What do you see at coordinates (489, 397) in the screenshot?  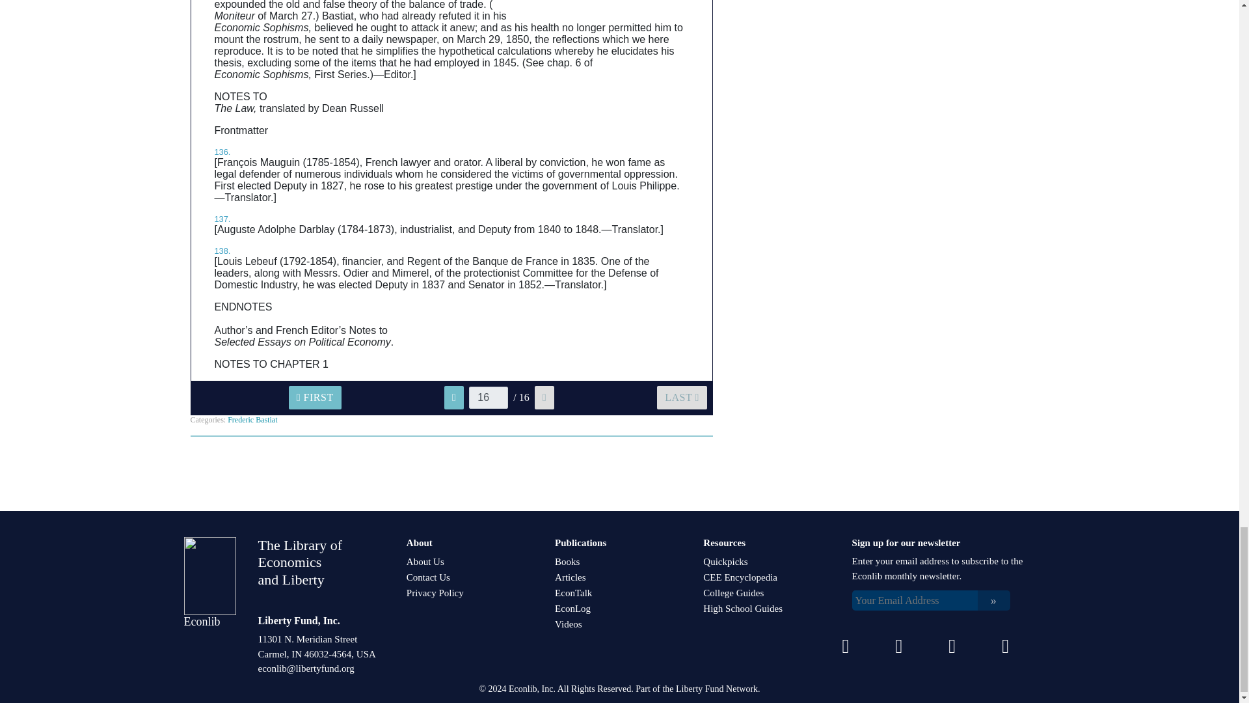 I see `16` at bounding box center [489, 397].